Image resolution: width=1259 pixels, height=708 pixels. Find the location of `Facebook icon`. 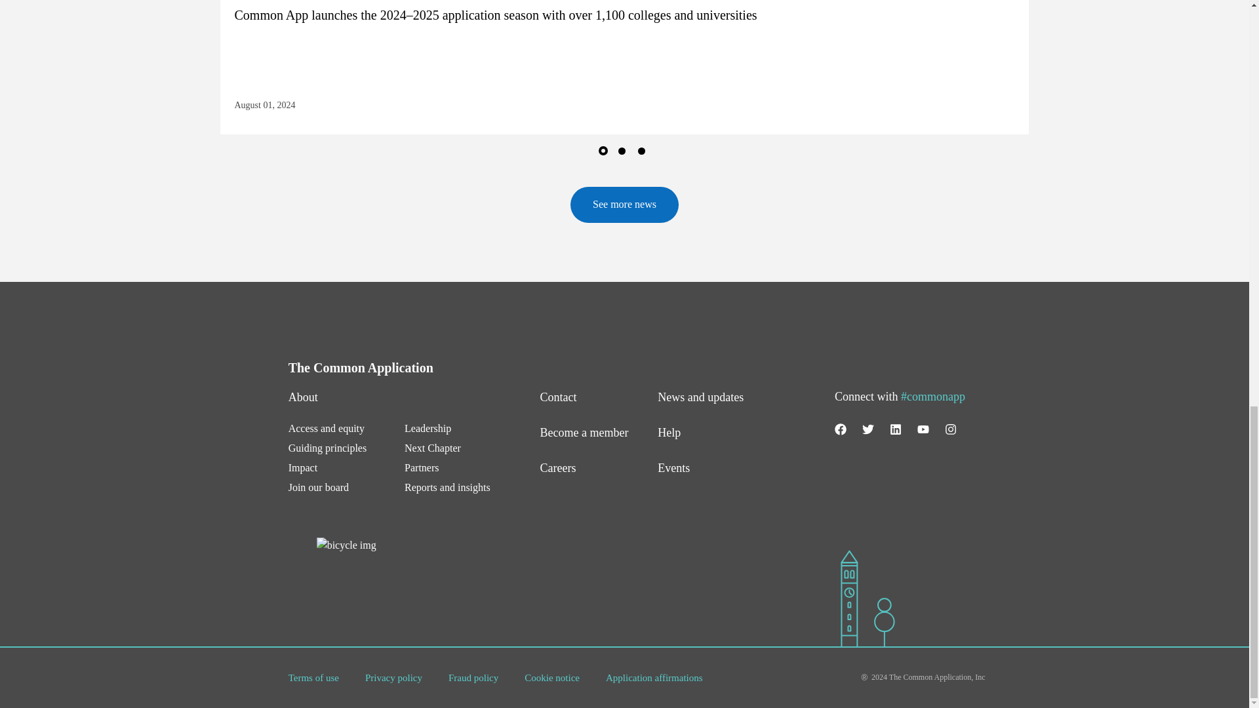

Facebook icon is located at coordinates (840, 429).